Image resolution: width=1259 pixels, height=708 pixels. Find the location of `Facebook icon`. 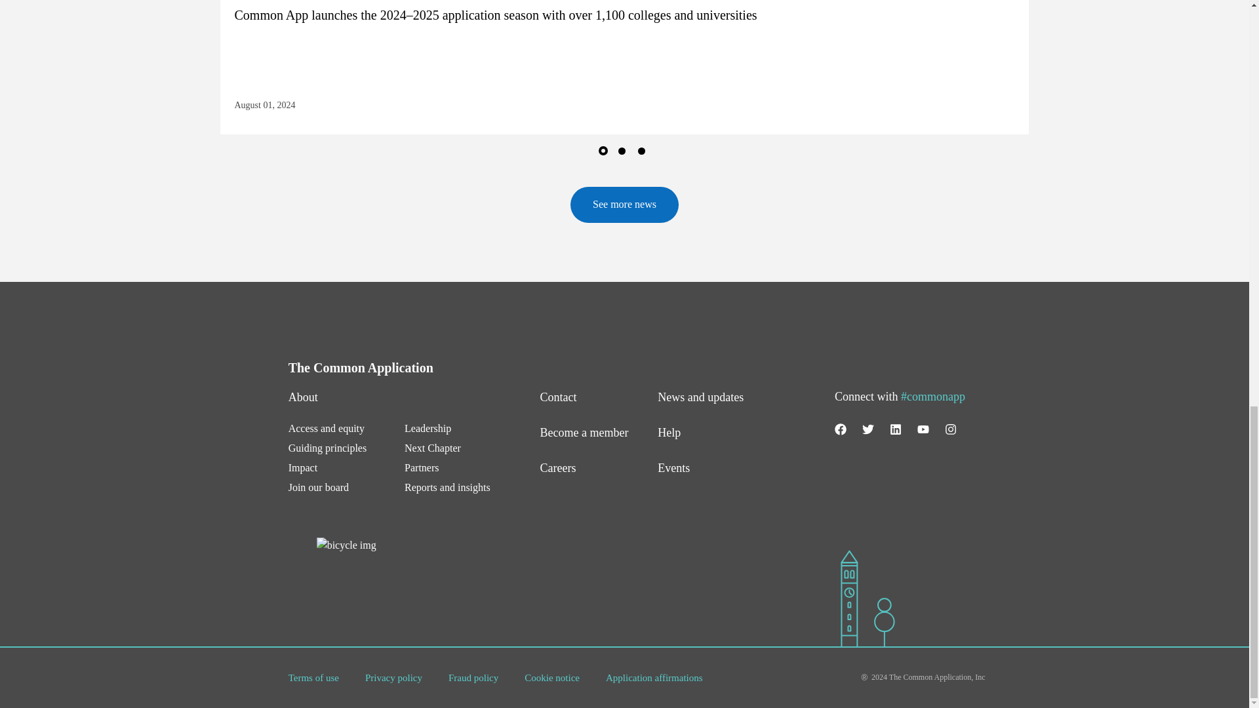

Facebook icon is located at coordinates (840, 429).